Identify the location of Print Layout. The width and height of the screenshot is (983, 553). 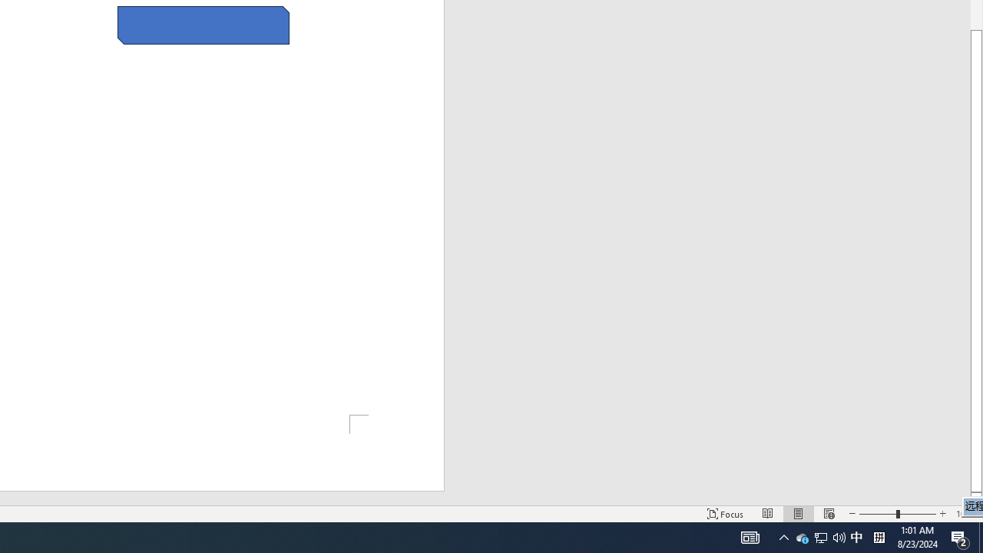
(799, 513).